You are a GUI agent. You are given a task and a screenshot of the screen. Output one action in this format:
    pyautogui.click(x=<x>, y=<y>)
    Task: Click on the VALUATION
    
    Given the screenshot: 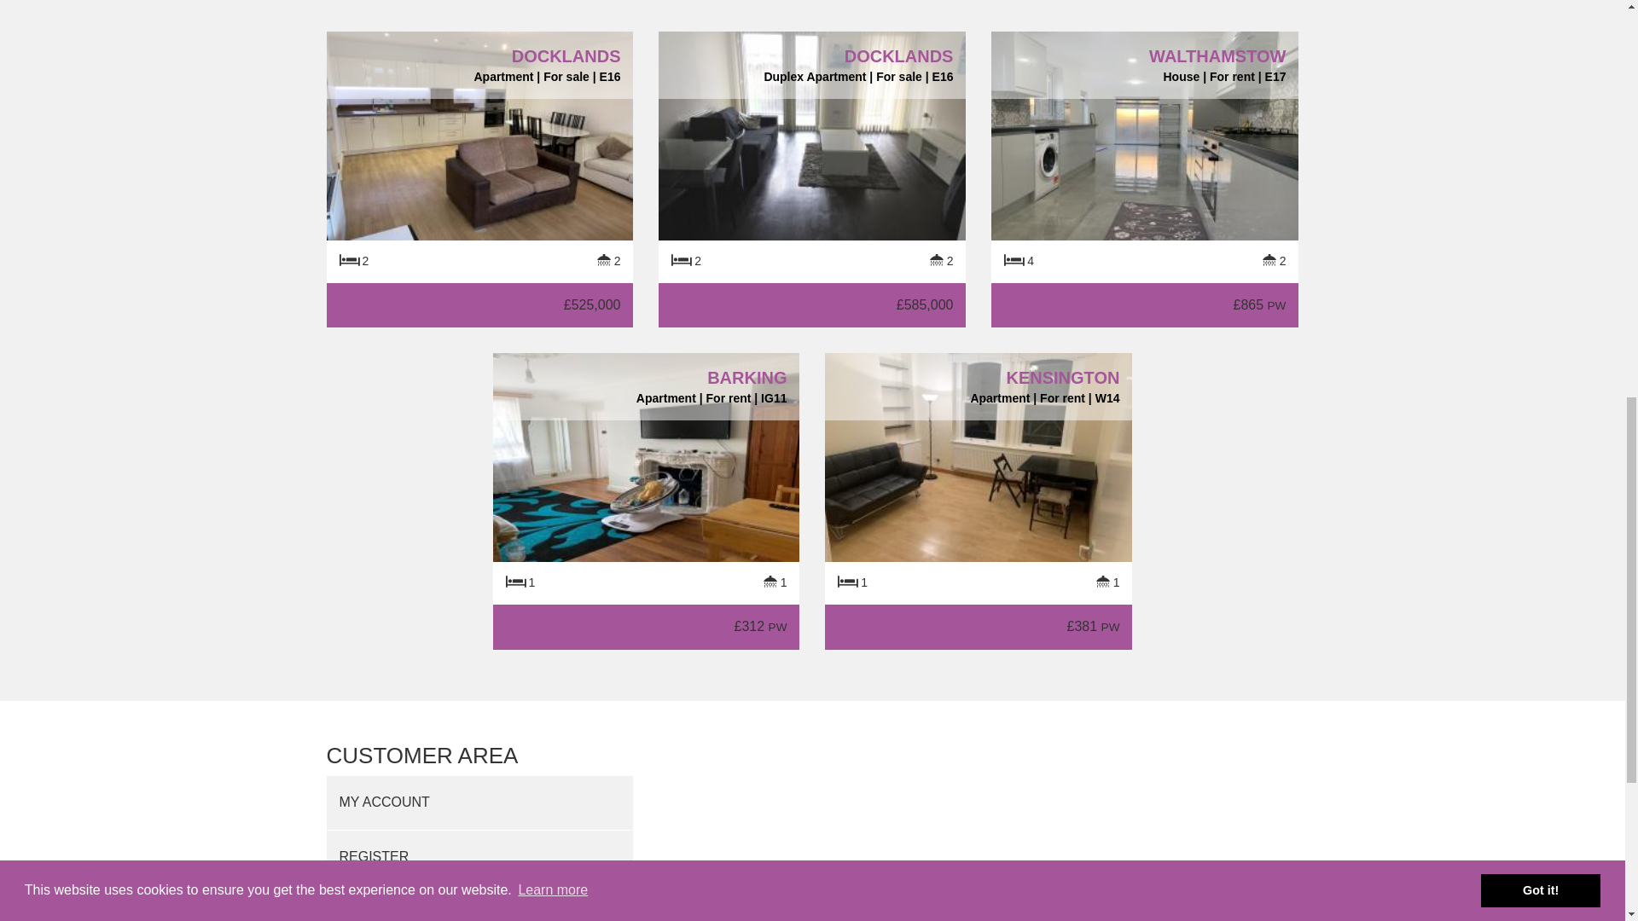 What is the action you would take?
    pyautogui.click(x=479, y=902)
    